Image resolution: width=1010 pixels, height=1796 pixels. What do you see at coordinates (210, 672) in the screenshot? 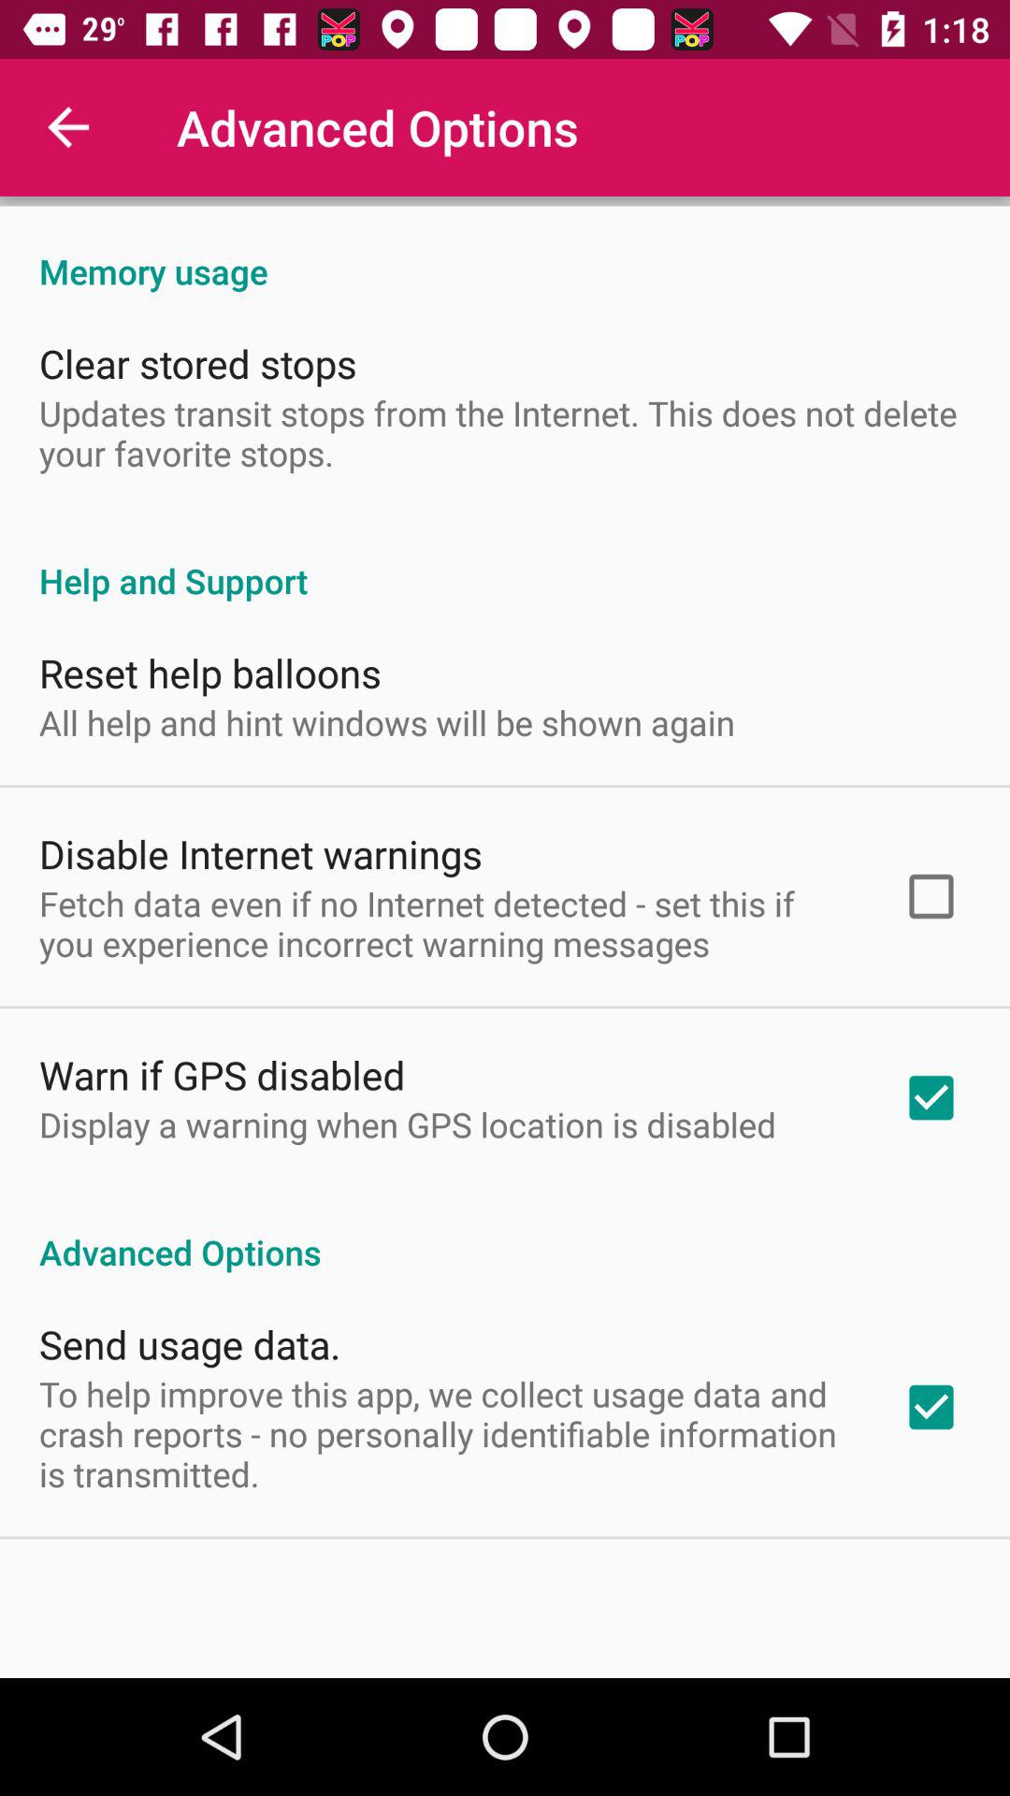
I see `turn on the reset help balloons item` at bounding box center [210, 672].